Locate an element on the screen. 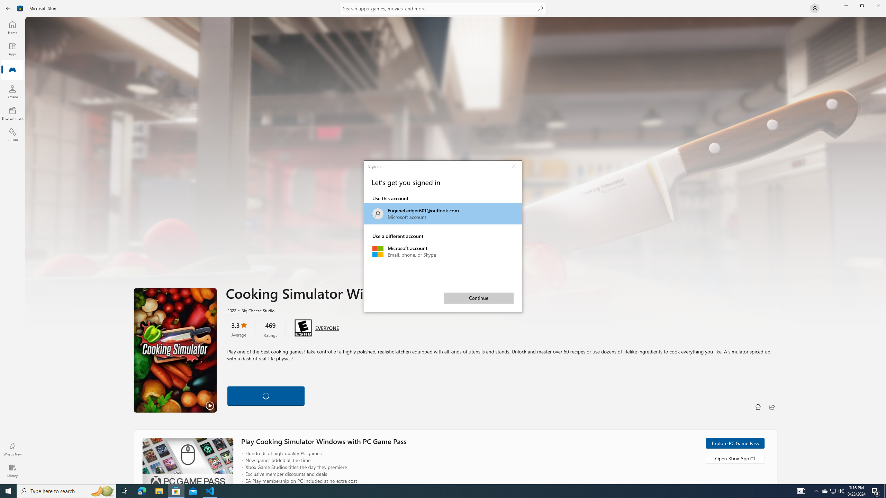 The height and width of the screenshot is (498, 886). User profile is located at coordinates (815, 8).